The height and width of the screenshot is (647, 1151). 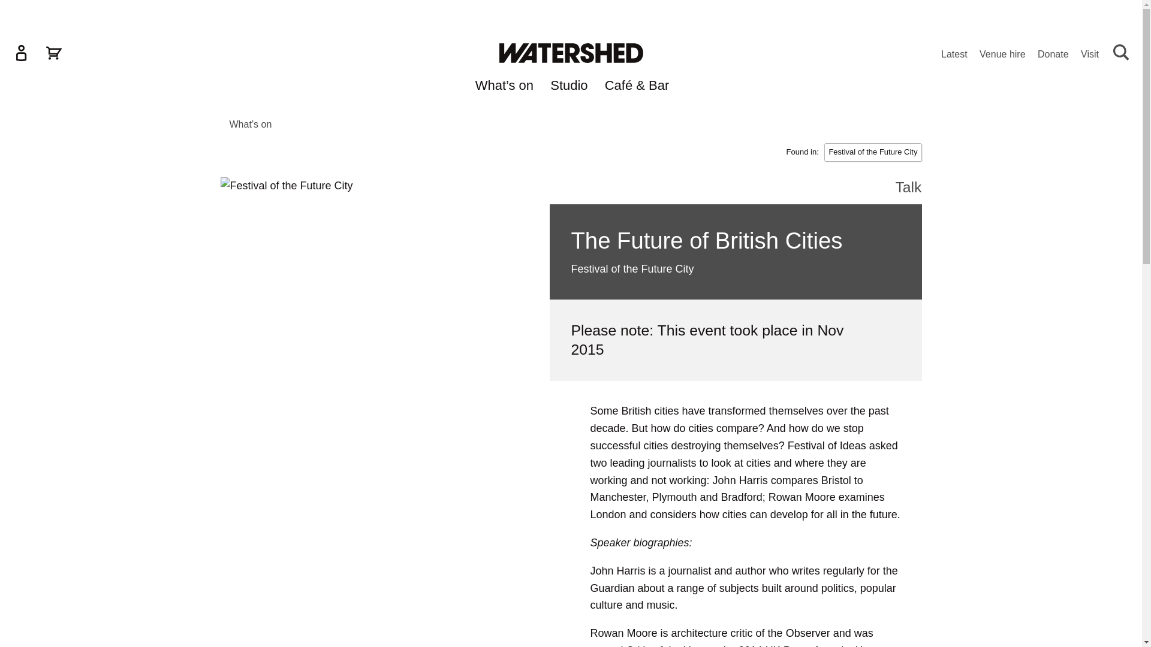 I want to click on Search, so click(x=1121, y=53).